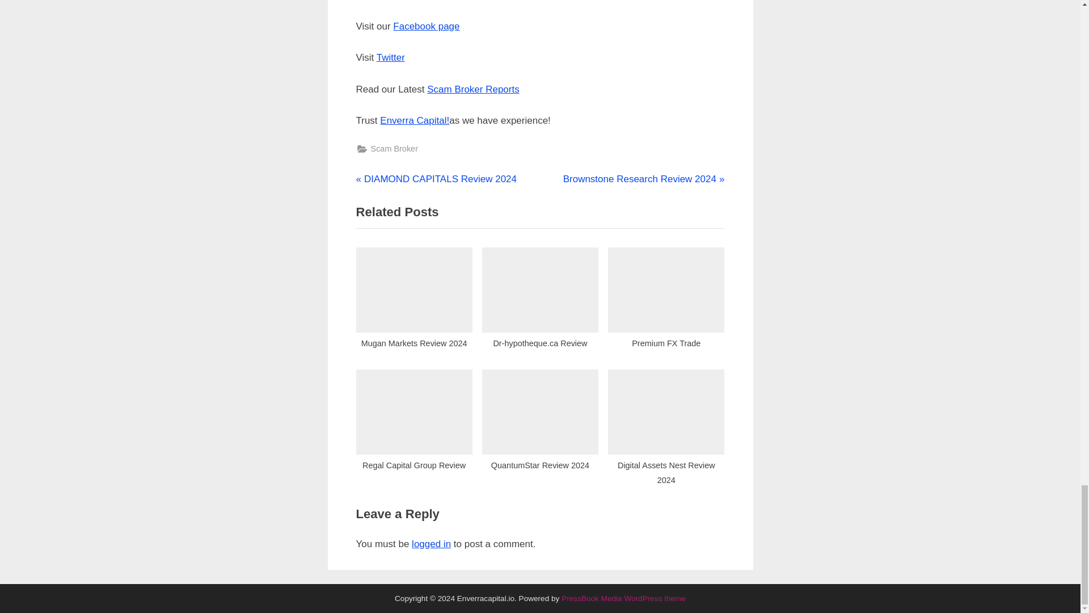  What do you see at coordinates (395, 149) in the screenshot?
I see `Scam Broker` at bounding box center [395, 149].